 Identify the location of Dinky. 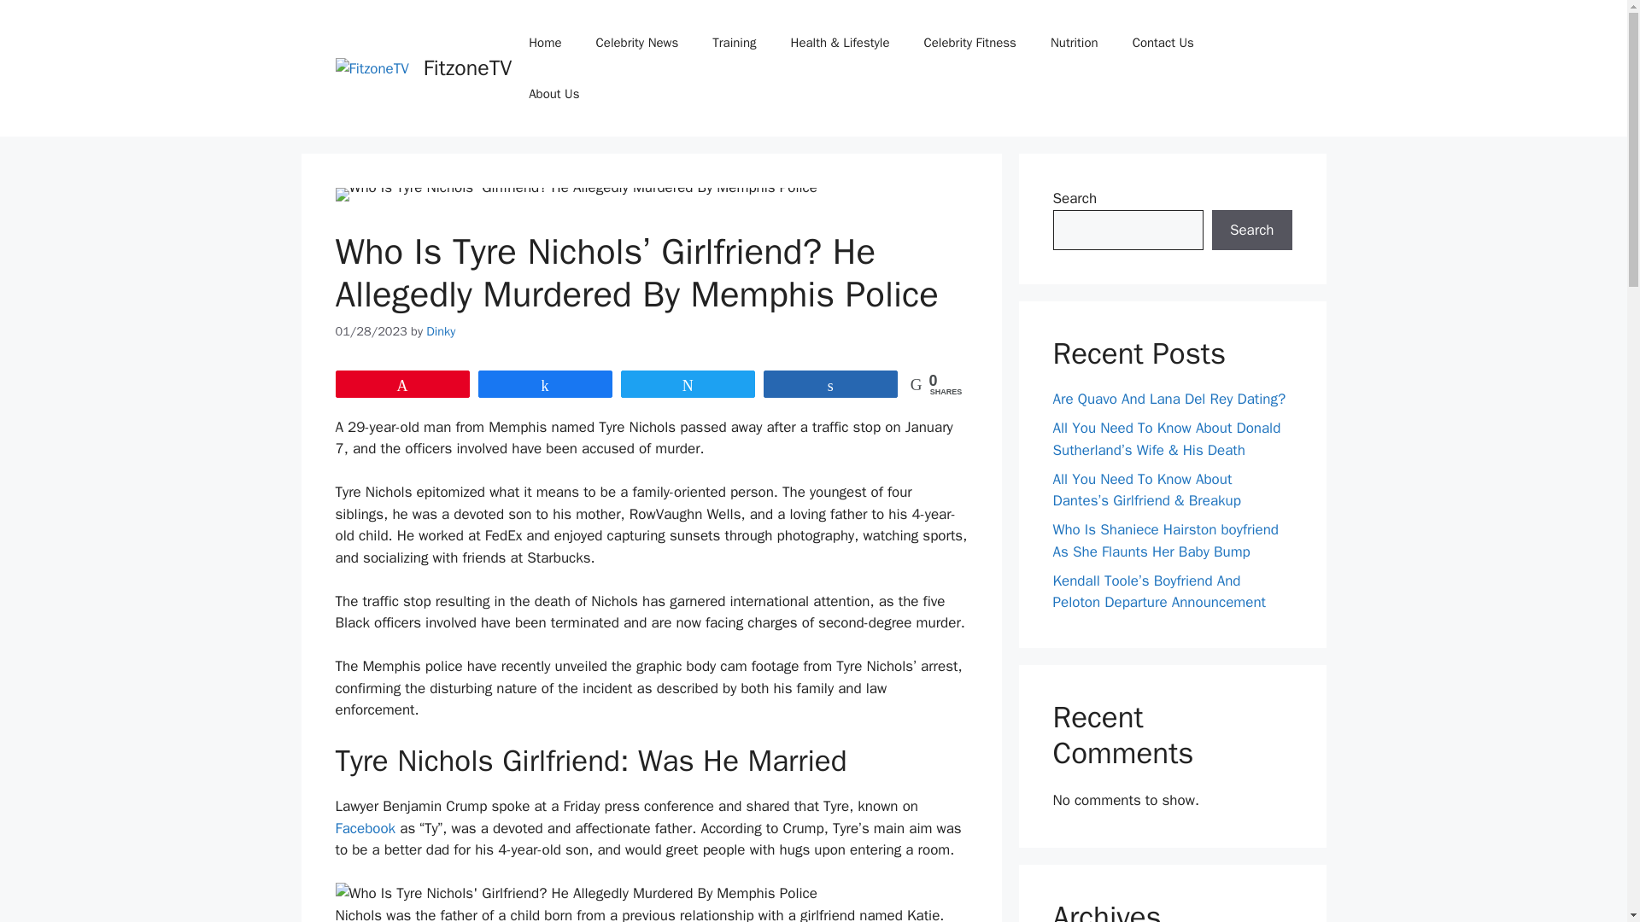
(441, 331).